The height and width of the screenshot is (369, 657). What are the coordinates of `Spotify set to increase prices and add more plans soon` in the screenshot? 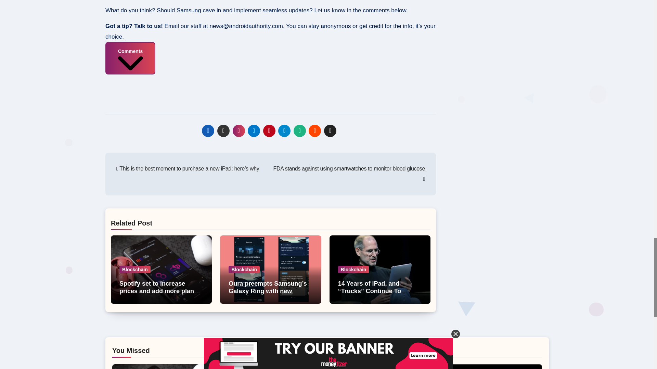 It's located at (160, 291).